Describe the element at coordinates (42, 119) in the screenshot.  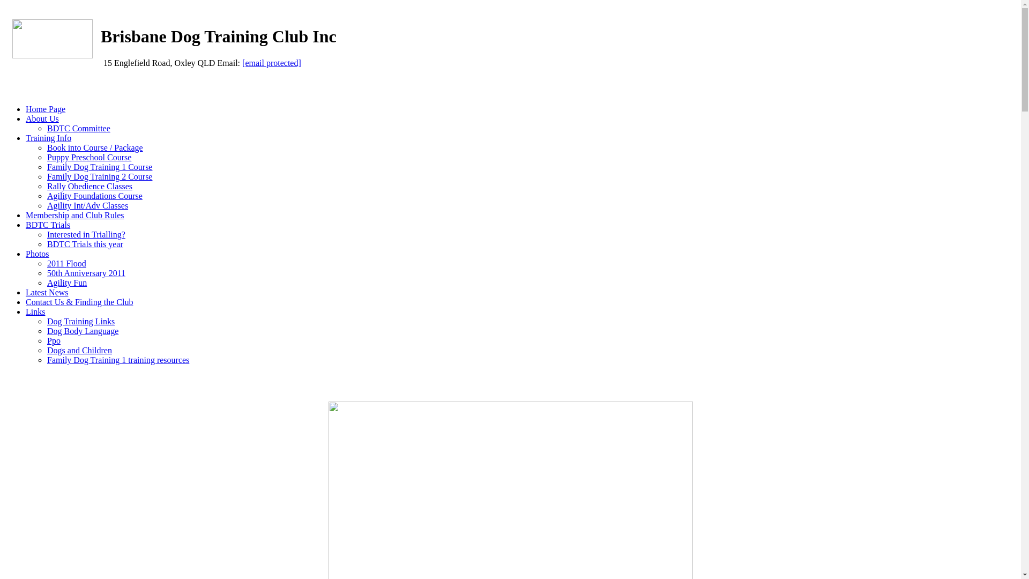
I see `About Us` at that location.